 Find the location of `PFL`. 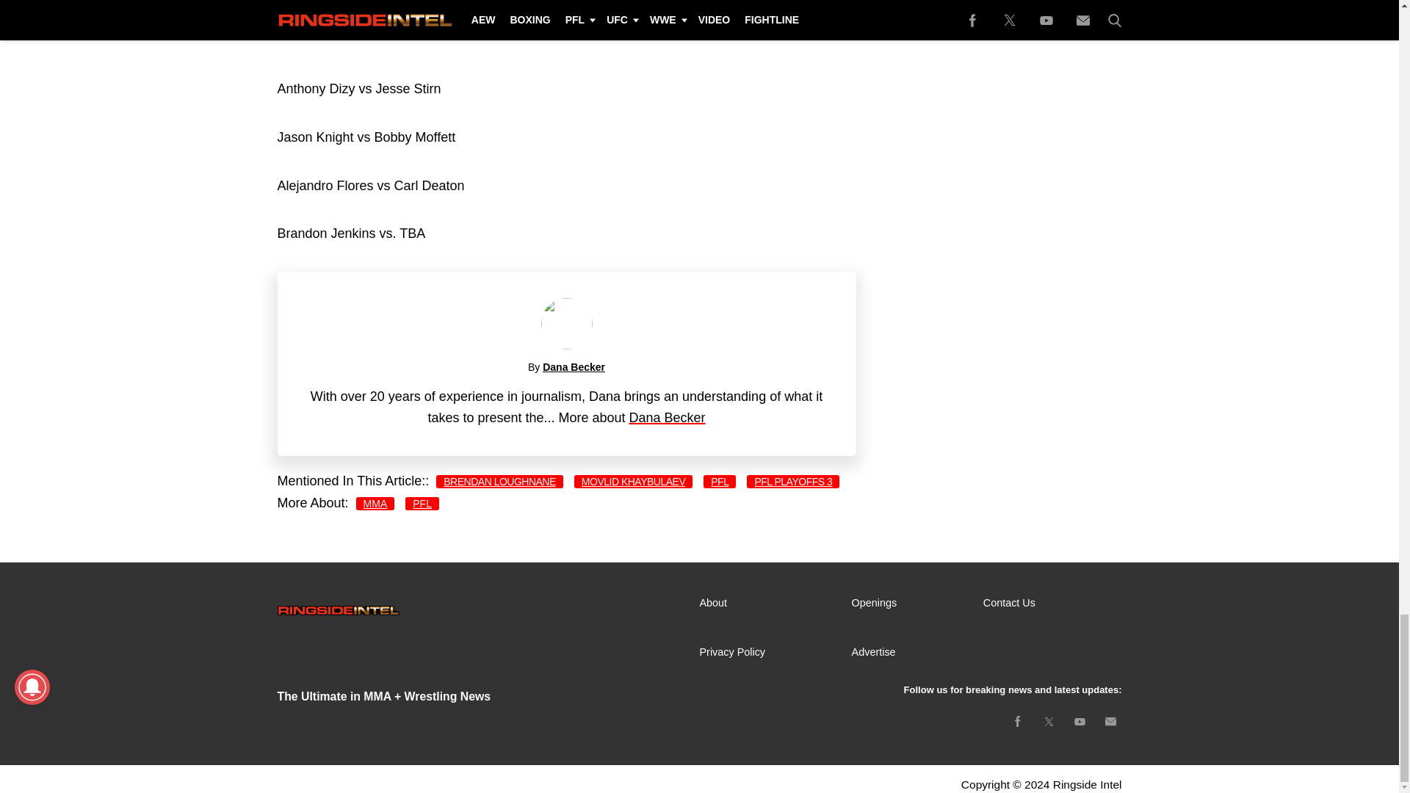

PFL is located at coordinates (422, 504).